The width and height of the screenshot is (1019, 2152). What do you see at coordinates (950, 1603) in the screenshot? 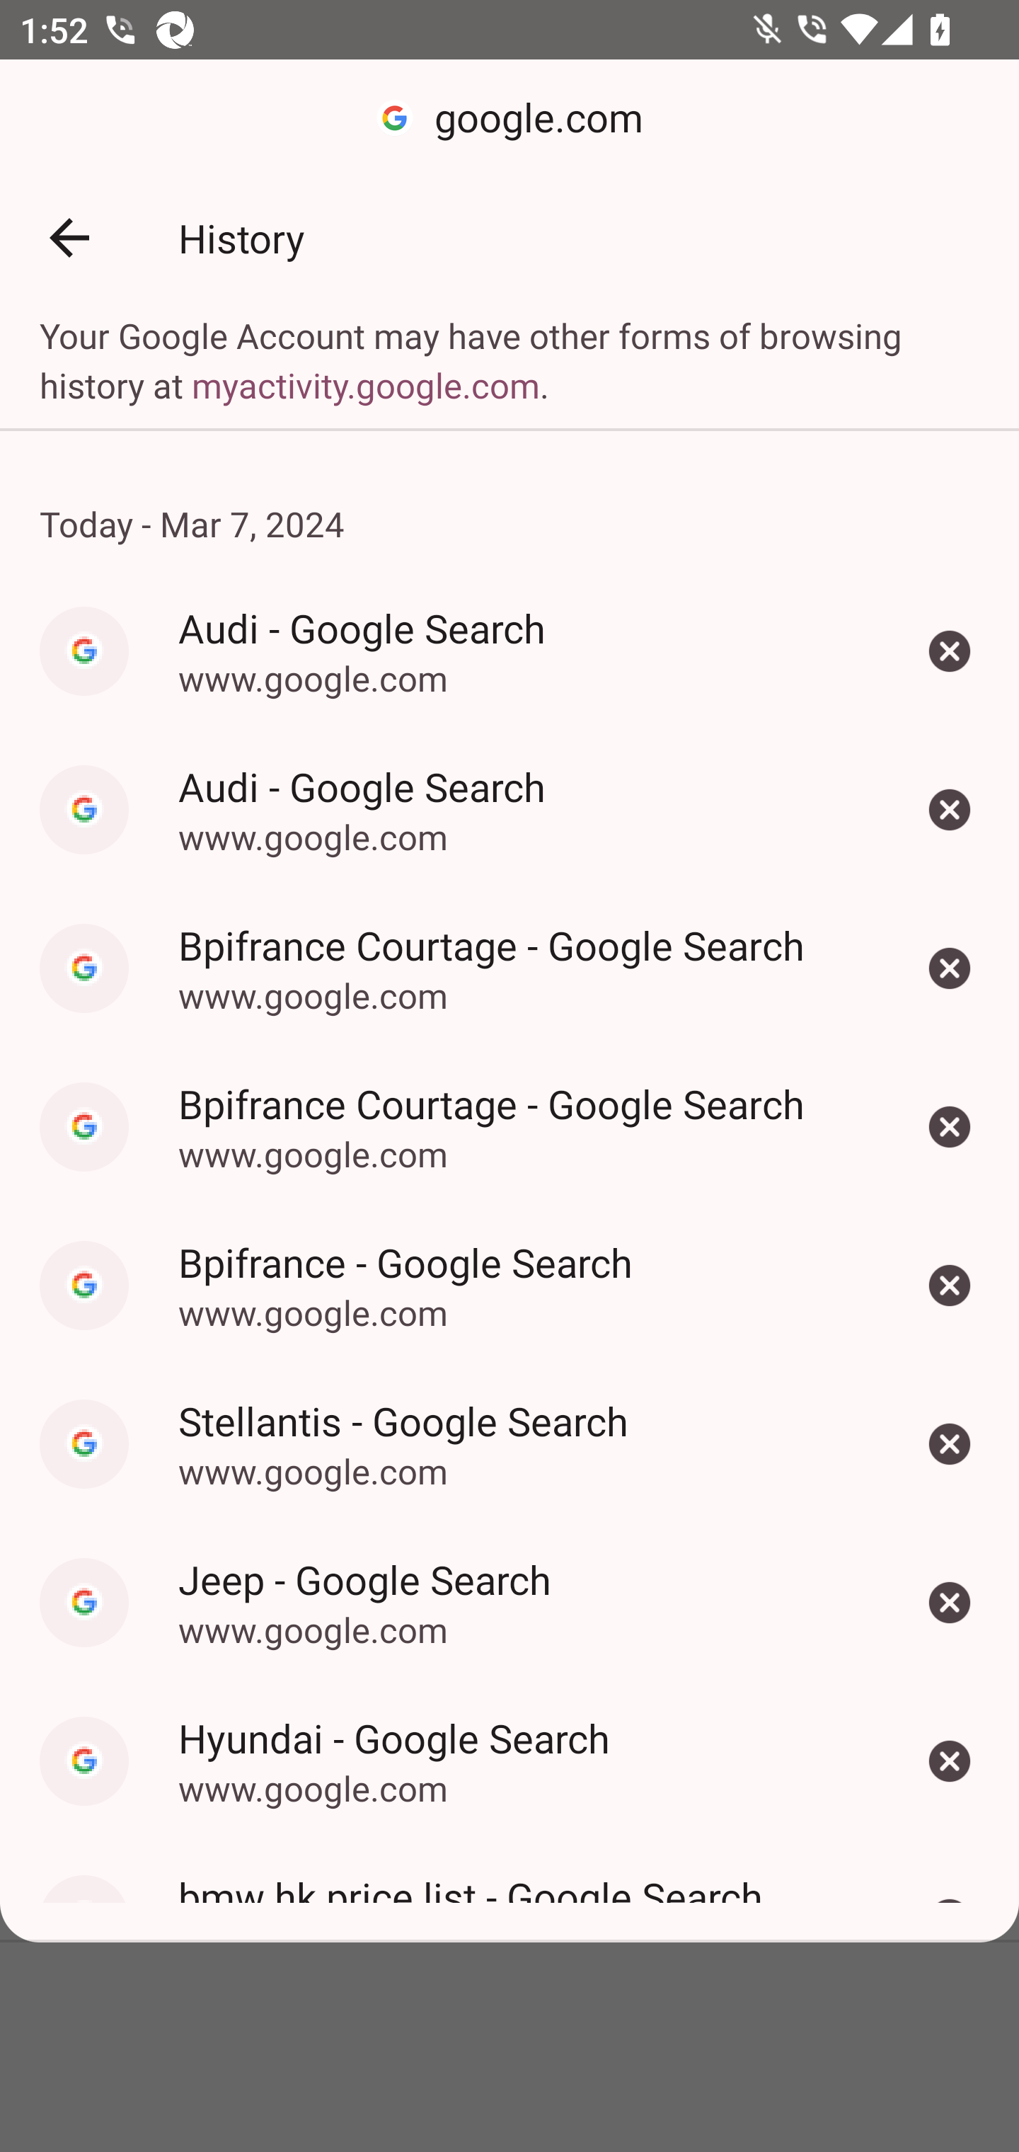
I see `Jeep - Google Search Remove` at bounding box center [950, 1603].